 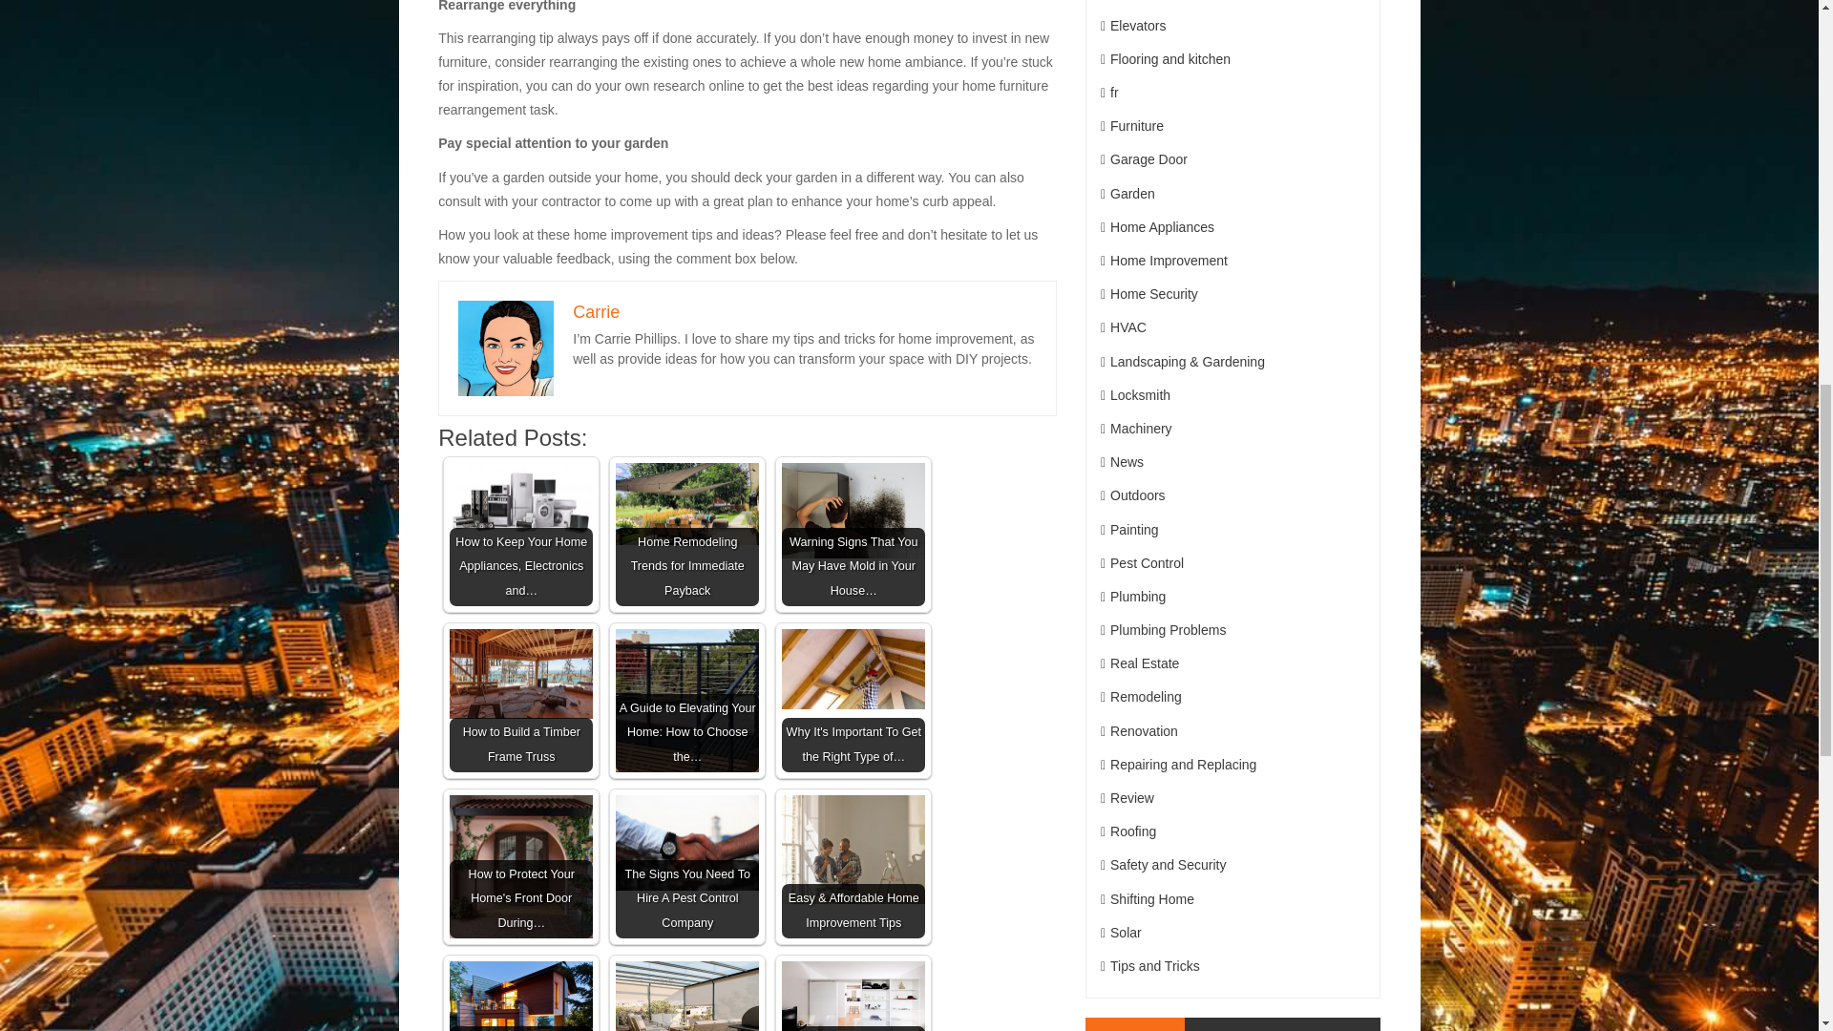 What do you see at coordinates (520, 674) in the screenshot?
I see `How to Build a Timber Frame Truss` at bounding box center [520, 674].